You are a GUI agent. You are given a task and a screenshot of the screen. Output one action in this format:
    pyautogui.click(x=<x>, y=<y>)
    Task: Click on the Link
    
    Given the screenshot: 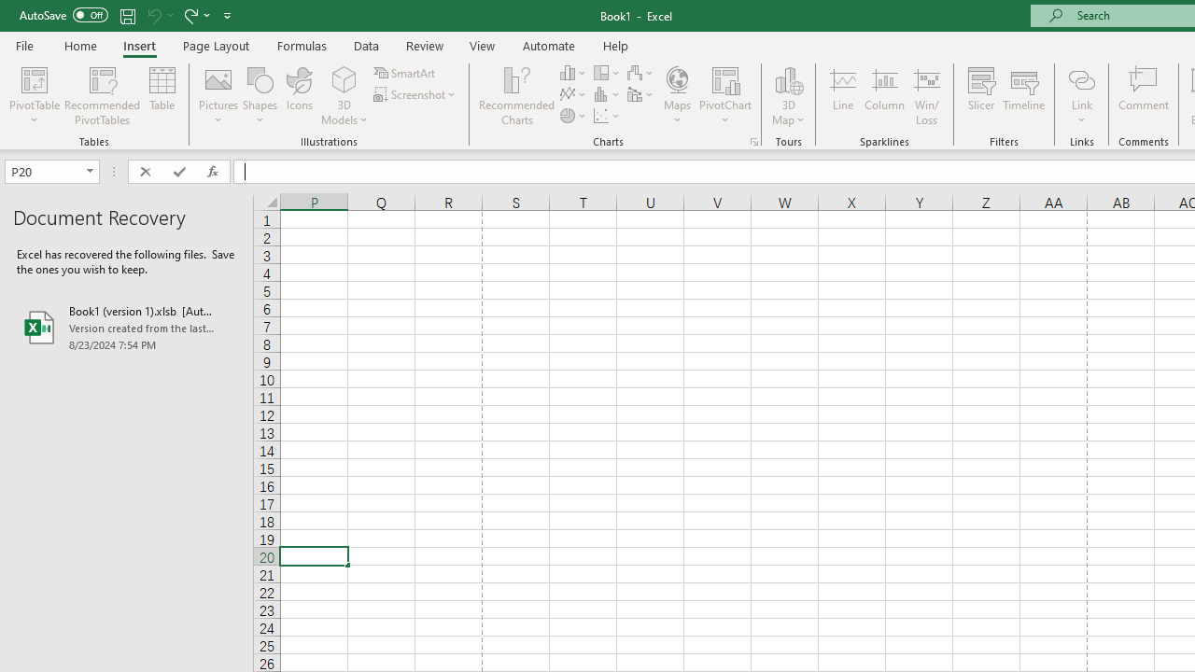 What is the action you would take?
    pyautogui.click(x=1081, y=78)
    